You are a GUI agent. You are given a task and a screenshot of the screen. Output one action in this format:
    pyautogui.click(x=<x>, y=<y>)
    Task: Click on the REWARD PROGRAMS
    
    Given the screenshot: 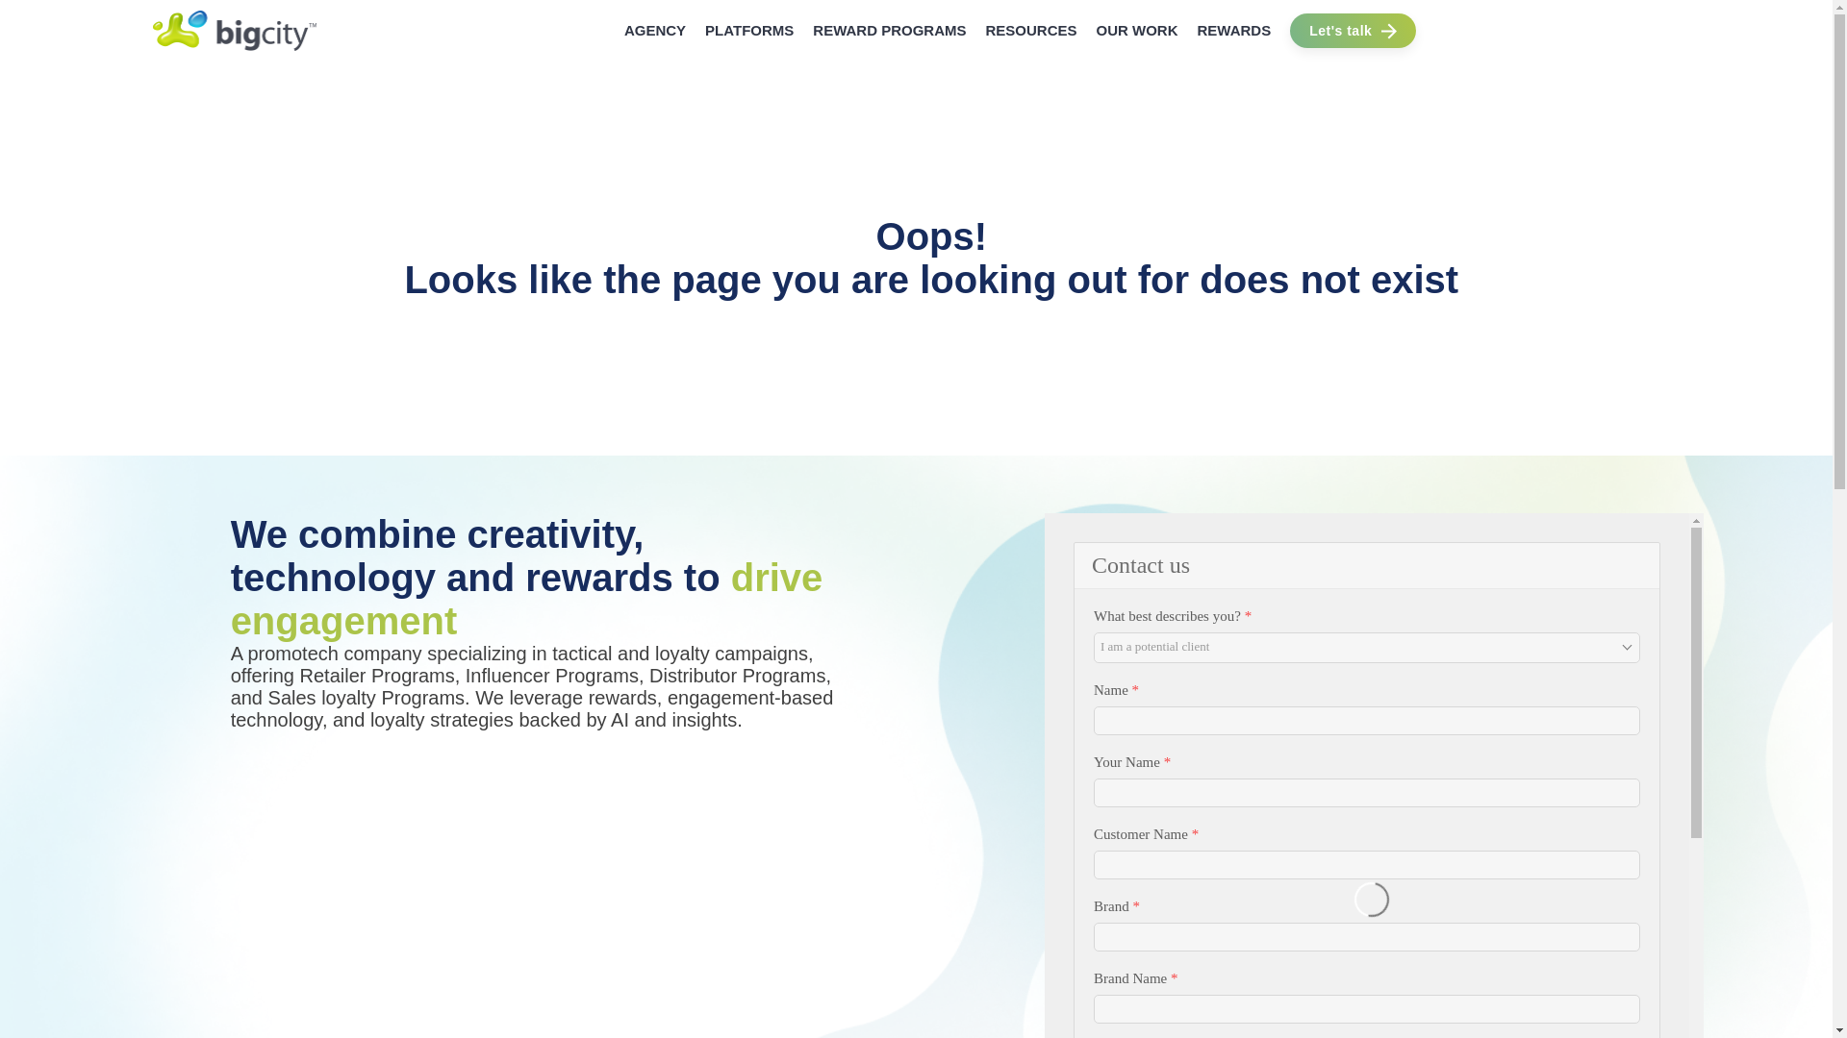 What is the action you would take?
    pyautogui.click(x=889, y=29)
    